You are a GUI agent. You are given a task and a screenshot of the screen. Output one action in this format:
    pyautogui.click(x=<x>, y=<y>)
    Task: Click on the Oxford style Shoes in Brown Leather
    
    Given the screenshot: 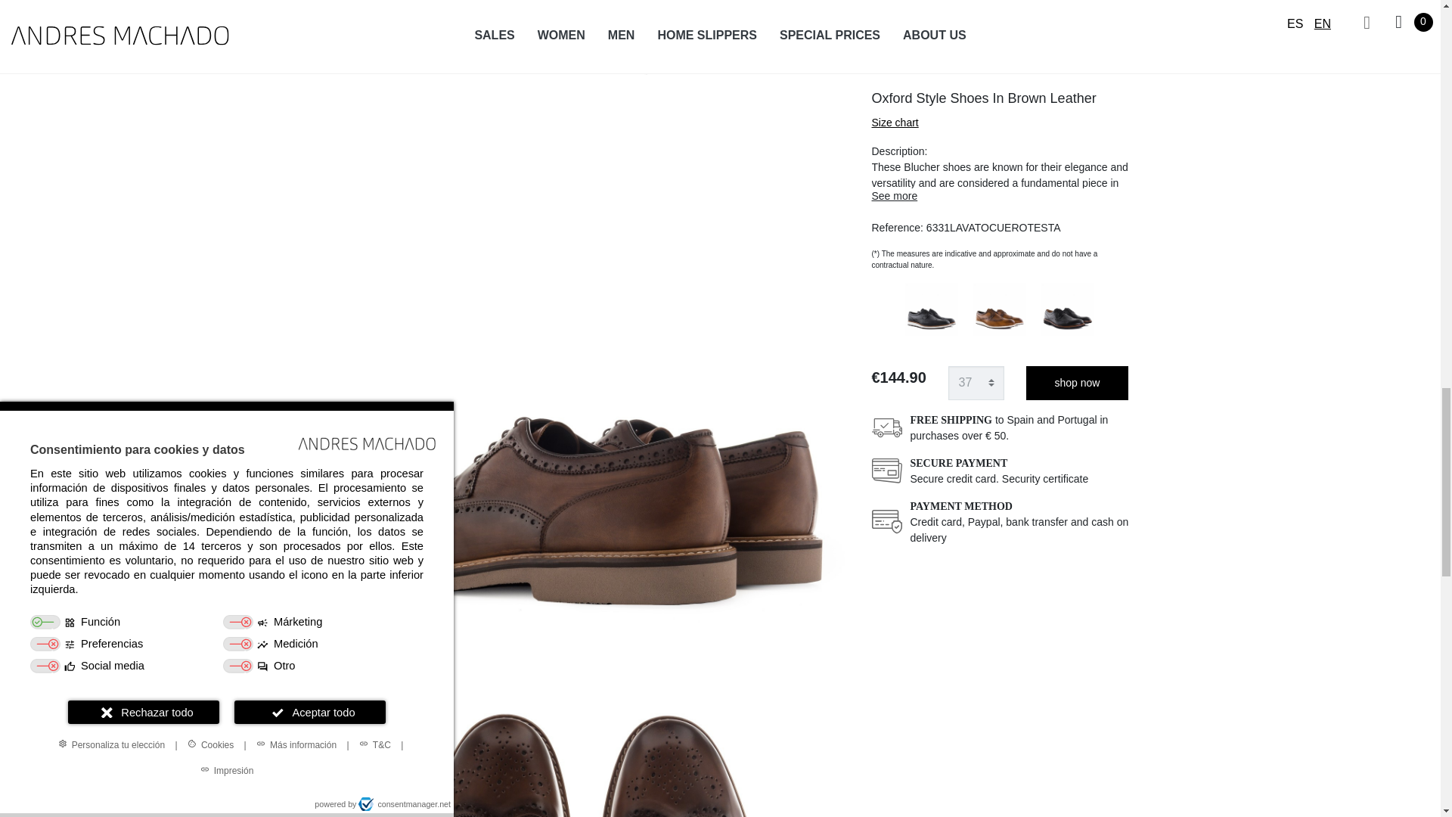 What is the action you would take?
    pyautogui.click(x=579, y=57)
    